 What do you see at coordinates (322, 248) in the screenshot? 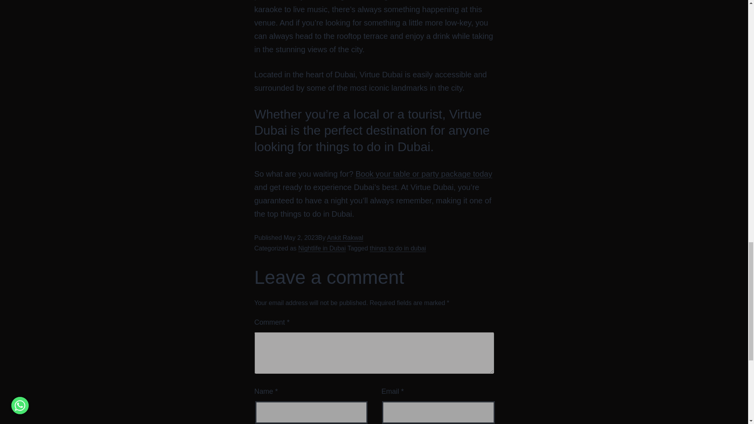
I see `Nightlife in Dubai` at bounding box center [322, 248].